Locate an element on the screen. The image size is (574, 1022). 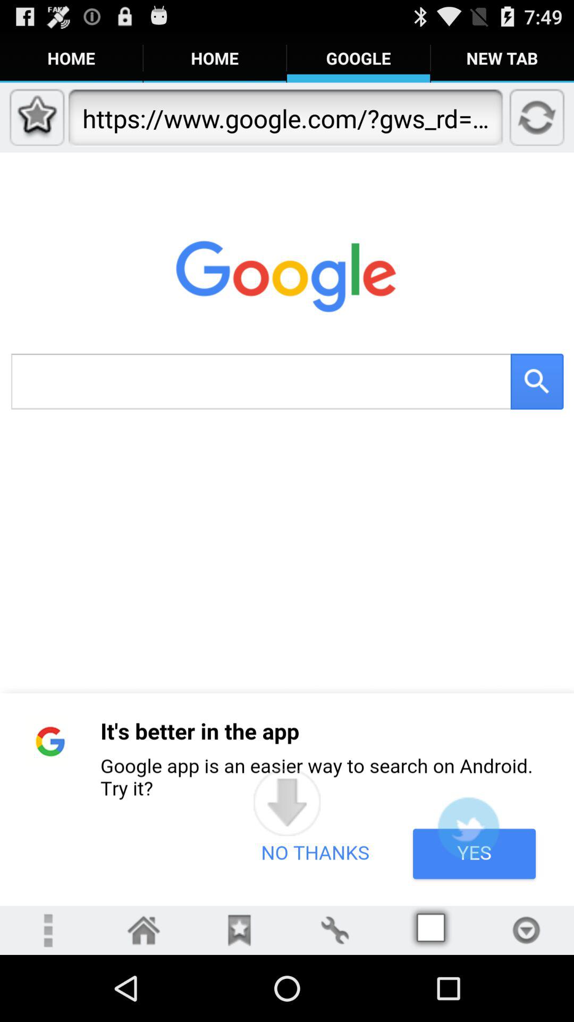
click the settings button on the web page is located at coordinates (335, 930).